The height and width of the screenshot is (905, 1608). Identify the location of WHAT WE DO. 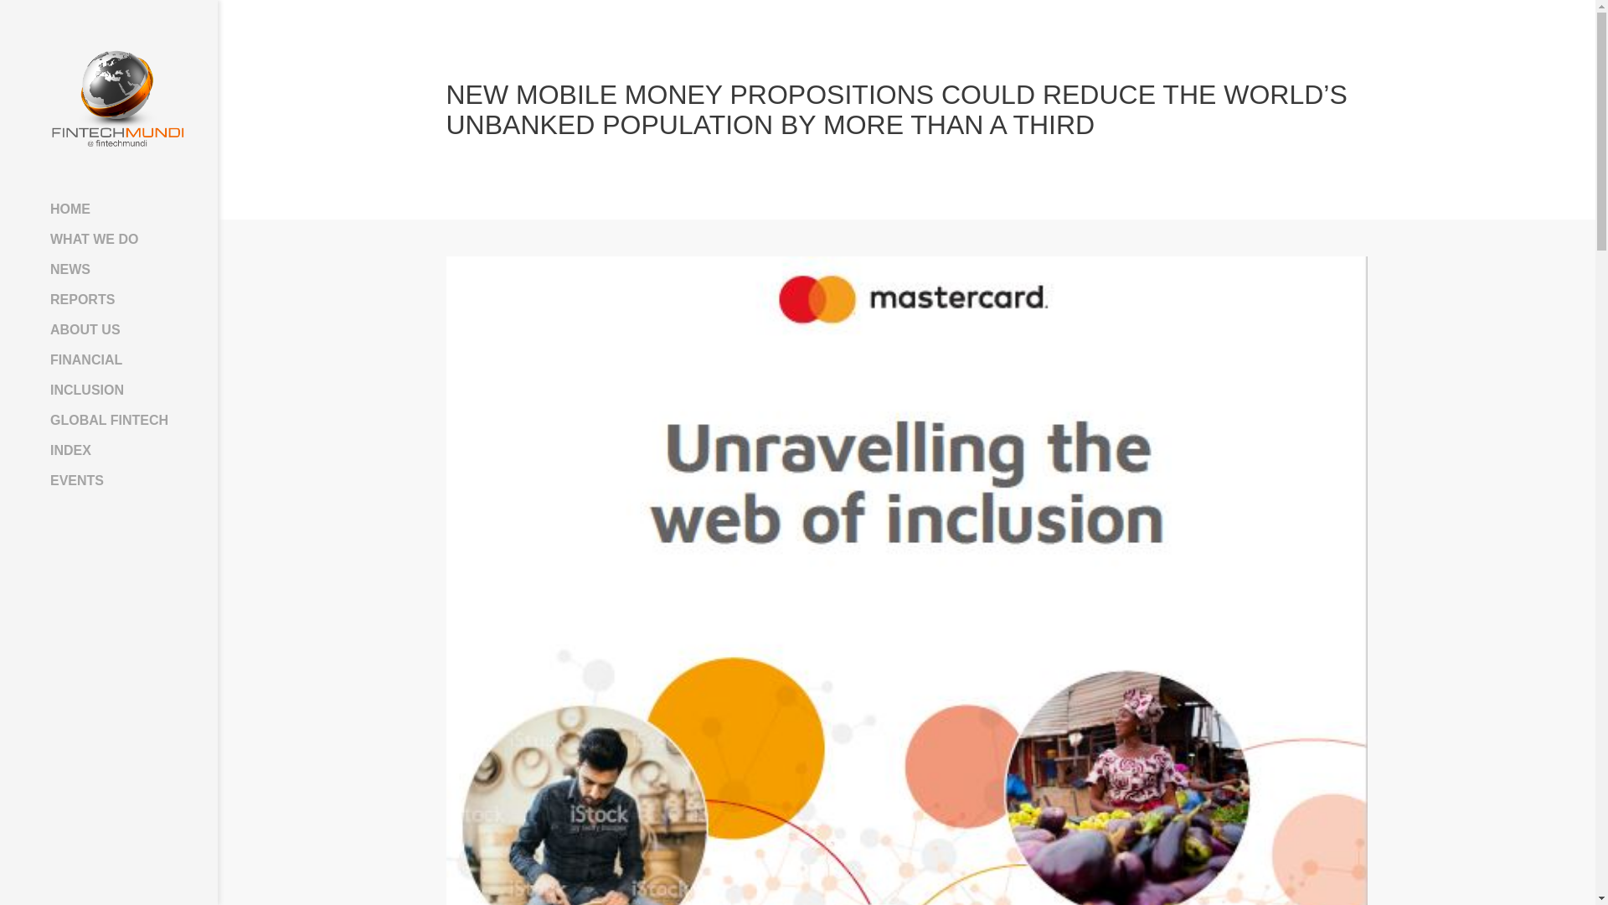
(117, 239).